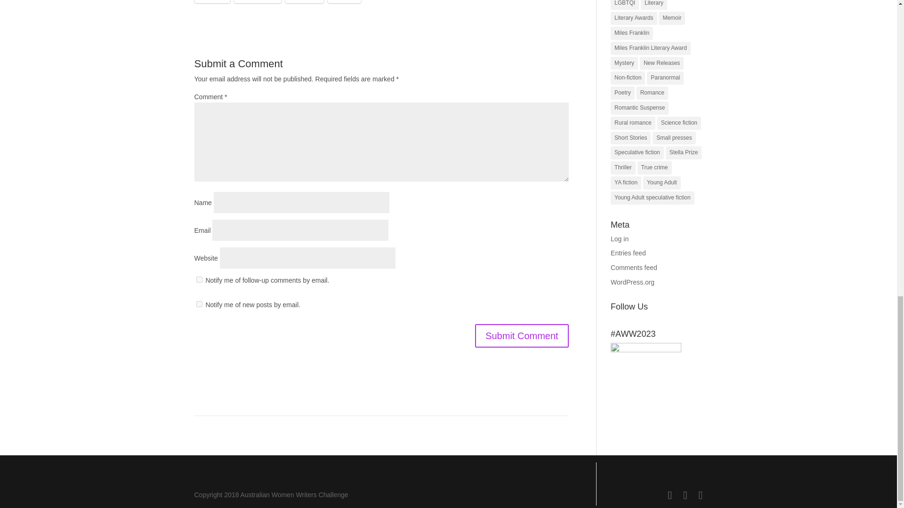  I want to click on Click to email a link to a friend, so click(212, 1).